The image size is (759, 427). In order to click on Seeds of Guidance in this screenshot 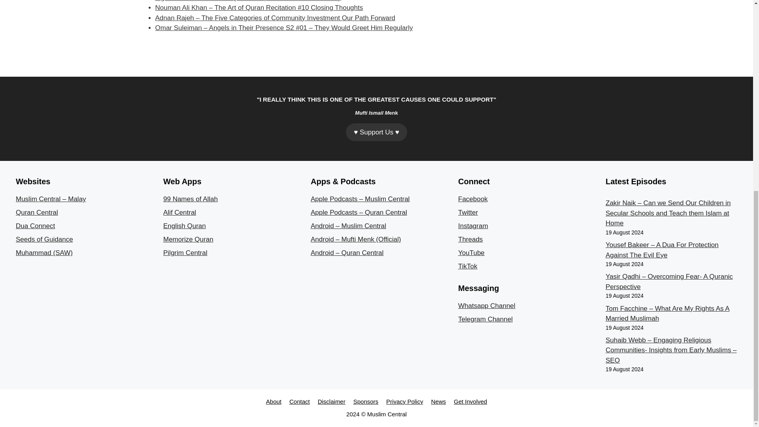, I will do `click(44, 239)`.